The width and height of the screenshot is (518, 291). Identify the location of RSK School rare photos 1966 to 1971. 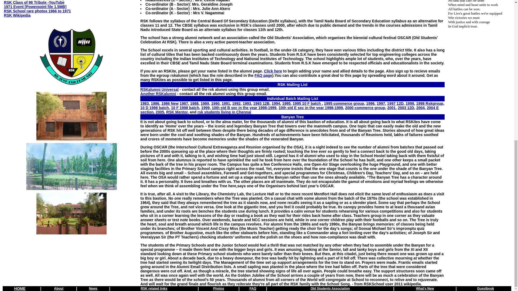
(38, 11).